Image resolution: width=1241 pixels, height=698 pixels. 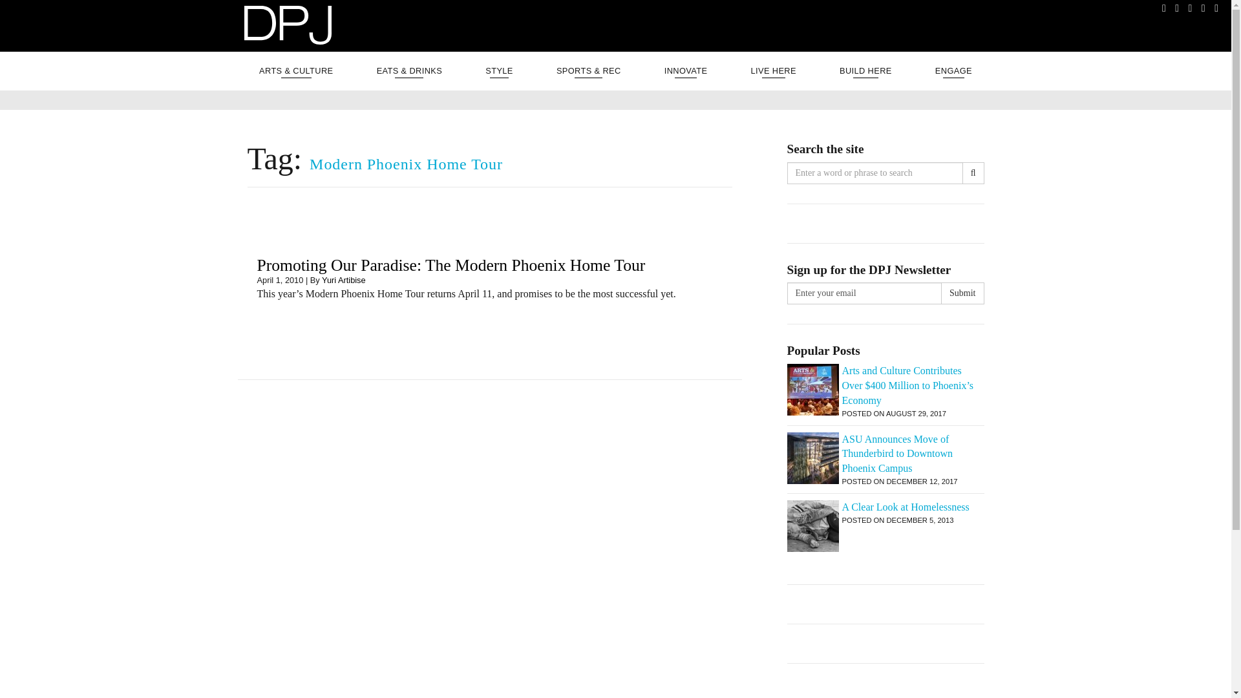 What do you see at coordinates (344, 279) in the screenshot?
I see `Posts by Yuri Artibise` at bounding box center [344, 279].